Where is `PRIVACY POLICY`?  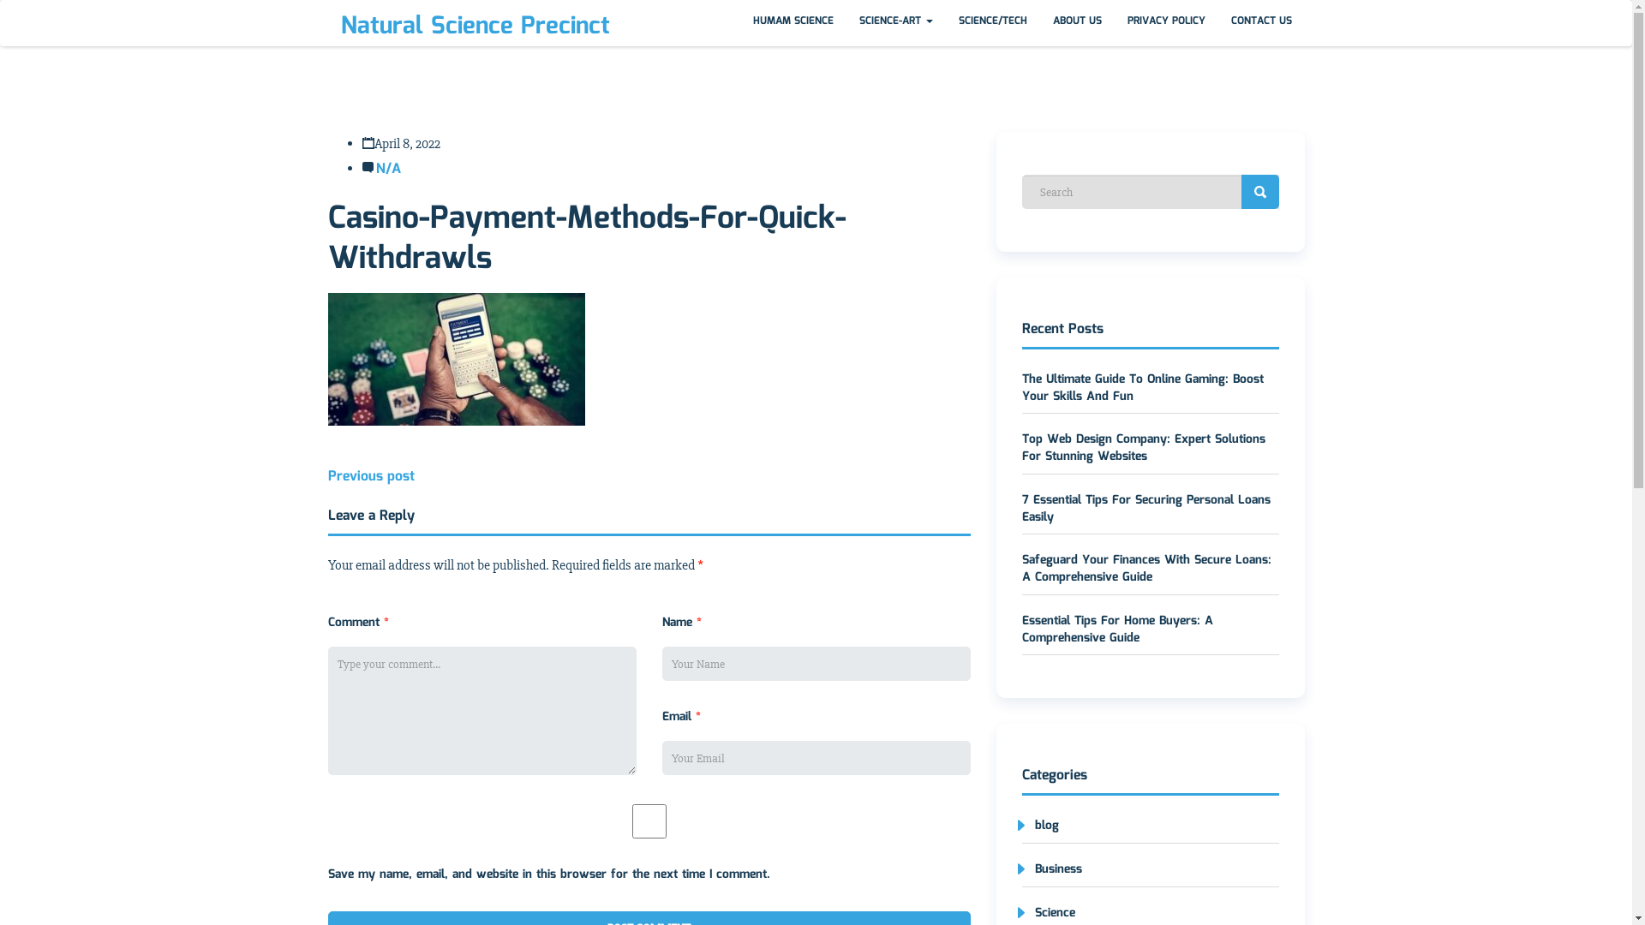
PRIVACY POLICY is located at coordinates (1165, 23).